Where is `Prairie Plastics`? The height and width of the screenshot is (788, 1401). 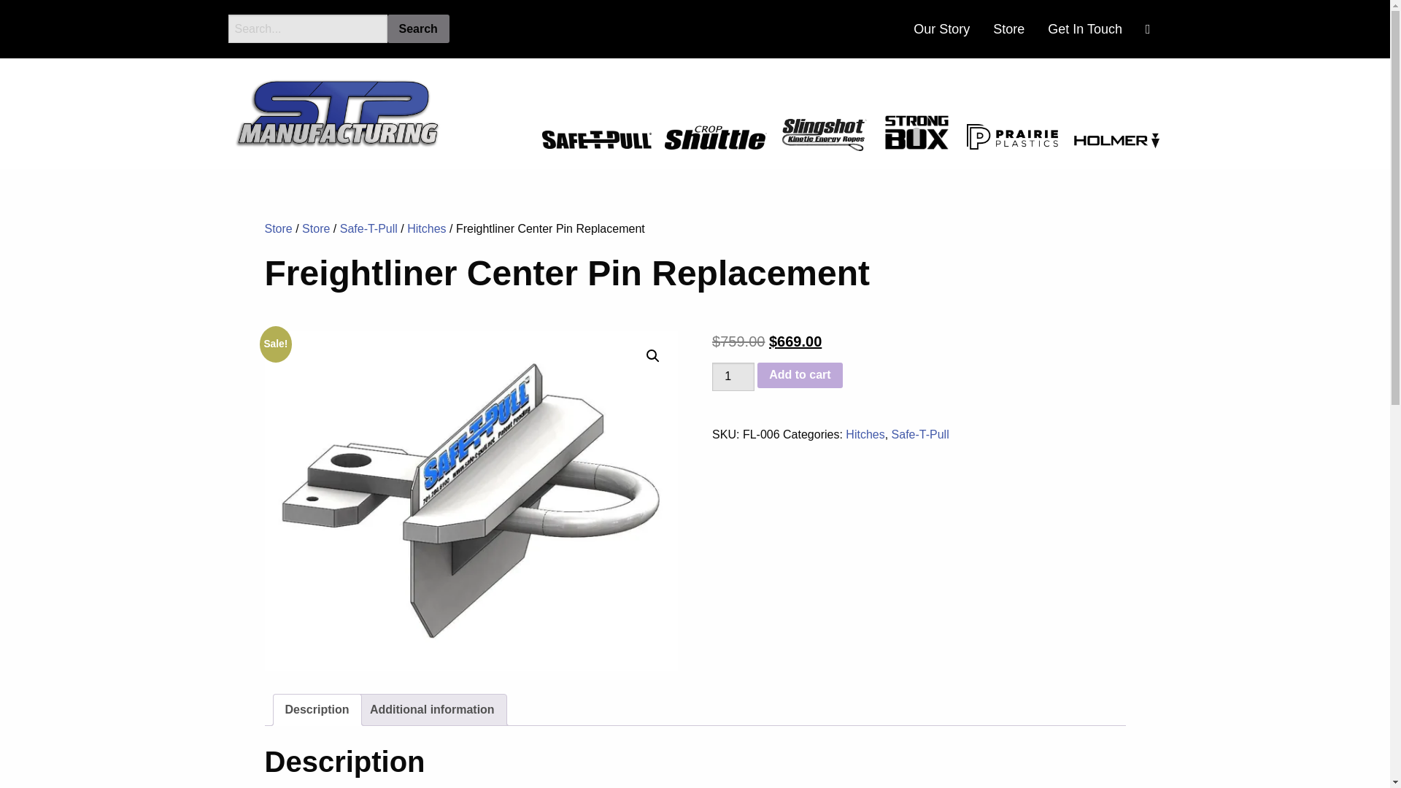 Prairie Plastics is located at coordinates (1011, 136).